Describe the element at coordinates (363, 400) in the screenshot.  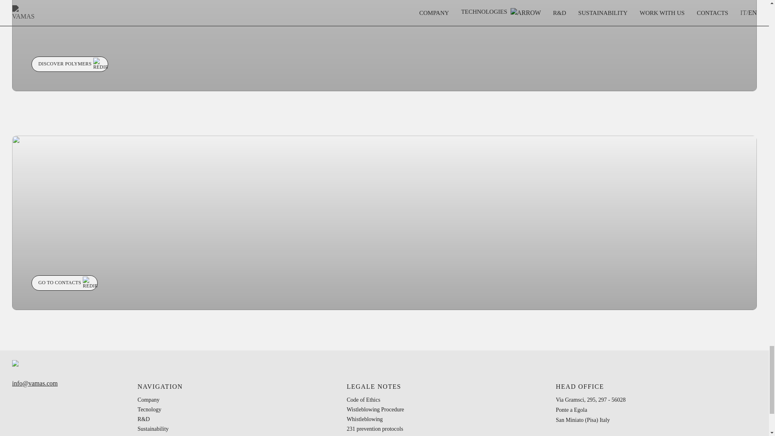
I see `Code of Ethics` at that location.